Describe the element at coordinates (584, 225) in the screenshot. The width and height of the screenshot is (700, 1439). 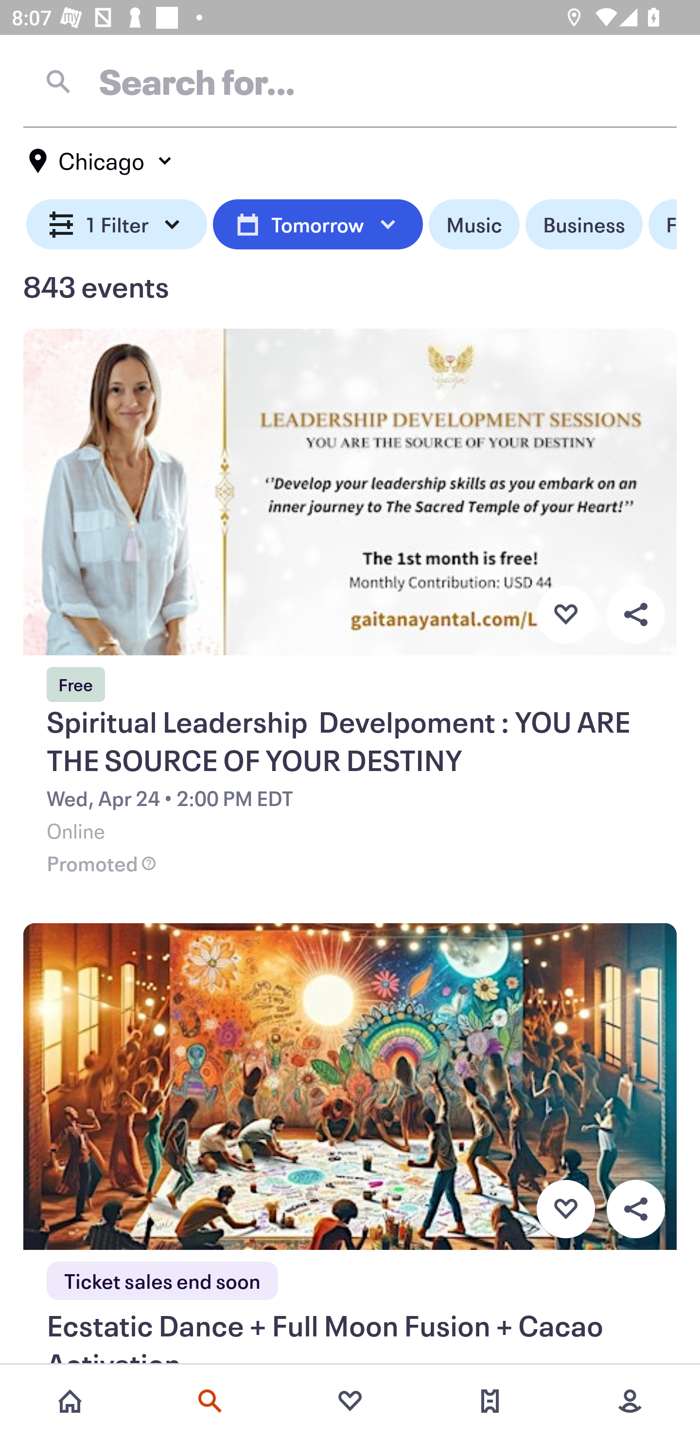
I see `Business` at that location.